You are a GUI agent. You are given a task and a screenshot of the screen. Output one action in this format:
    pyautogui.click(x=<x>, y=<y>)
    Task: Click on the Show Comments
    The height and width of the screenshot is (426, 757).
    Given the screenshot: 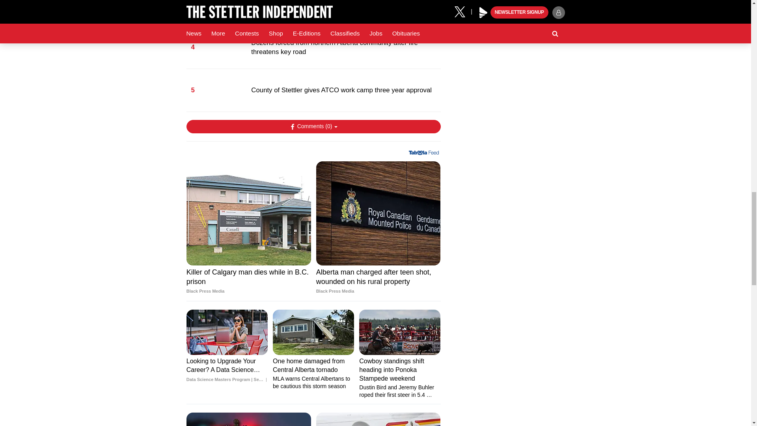 What is the action you would take?
    pyautogui.click(x=313, y=126)
    